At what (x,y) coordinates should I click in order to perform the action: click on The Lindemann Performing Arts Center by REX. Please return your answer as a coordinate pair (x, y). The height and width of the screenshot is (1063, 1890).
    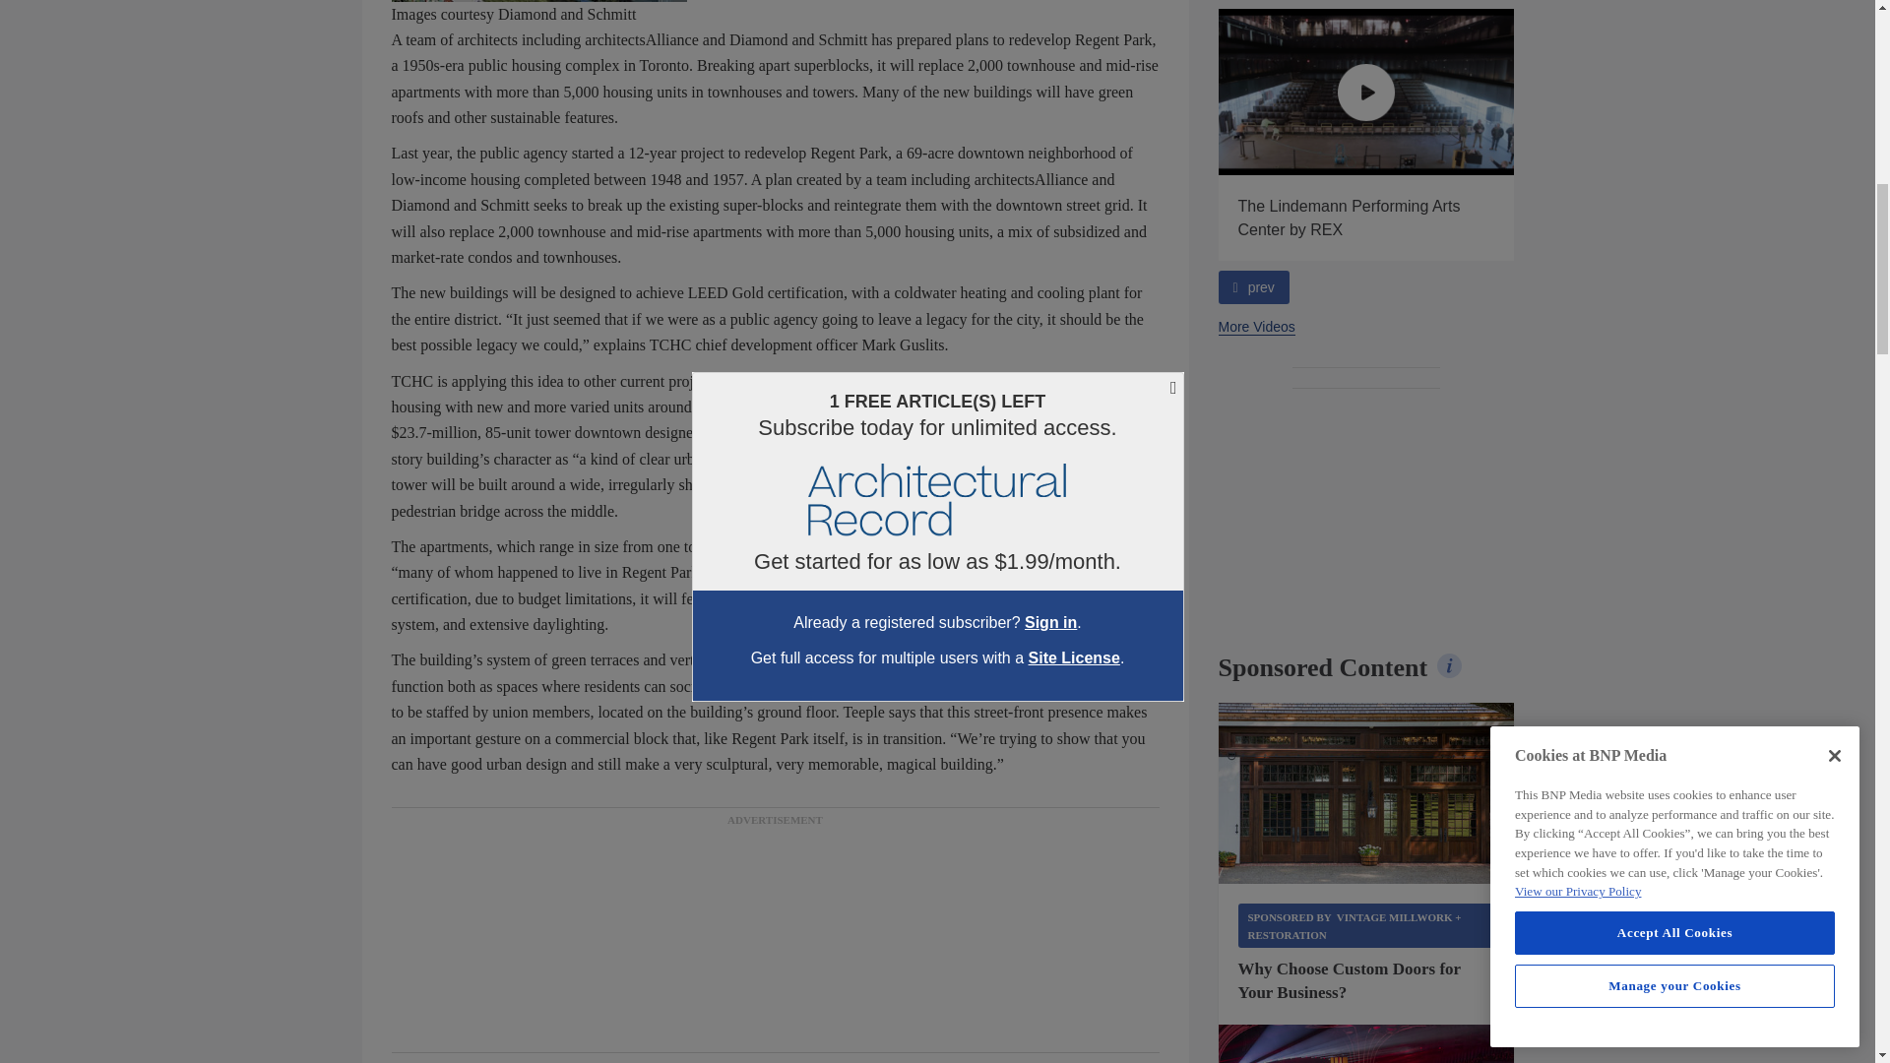
    Looking at the image, I should click on (1366, 92).